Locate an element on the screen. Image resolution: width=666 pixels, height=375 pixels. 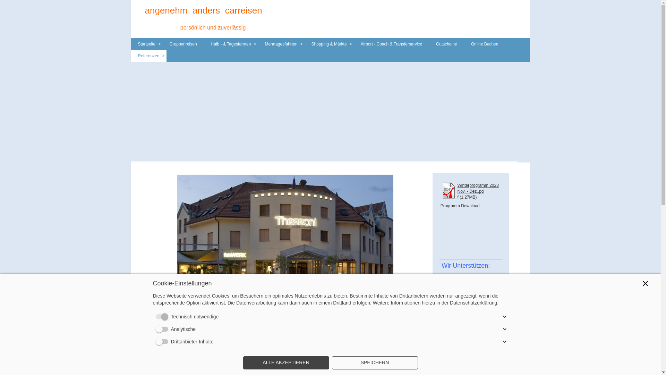
Gutscheine is located at coordinates (447, 44).